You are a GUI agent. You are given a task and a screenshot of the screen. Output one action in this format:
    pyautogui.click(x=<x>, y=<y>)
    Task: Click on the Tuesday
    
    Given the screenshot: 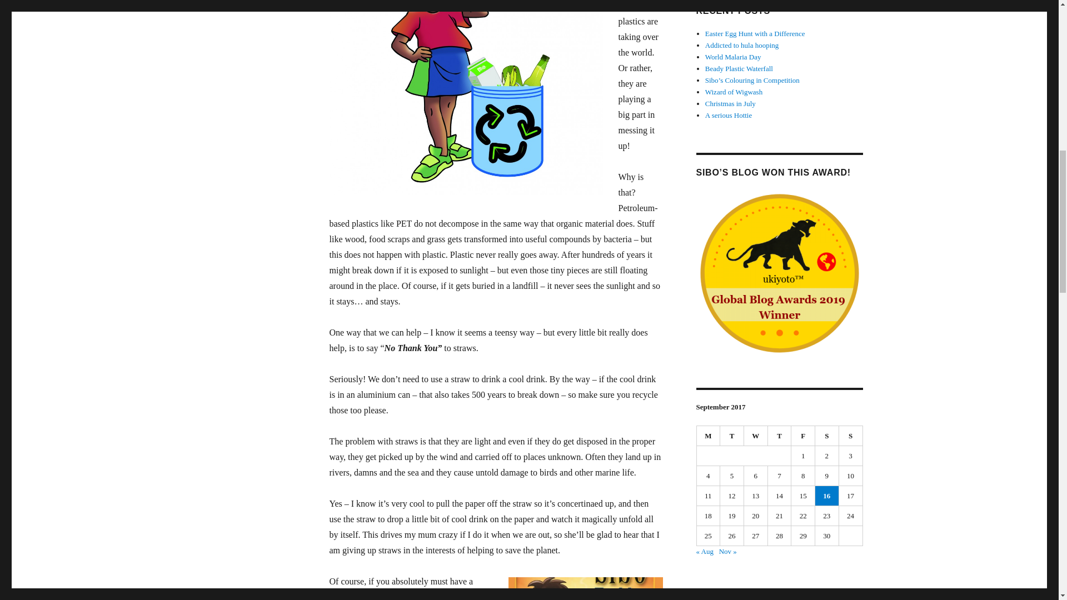 What is the action you would take?
    pyautogui.click(x=732, y=436)
    